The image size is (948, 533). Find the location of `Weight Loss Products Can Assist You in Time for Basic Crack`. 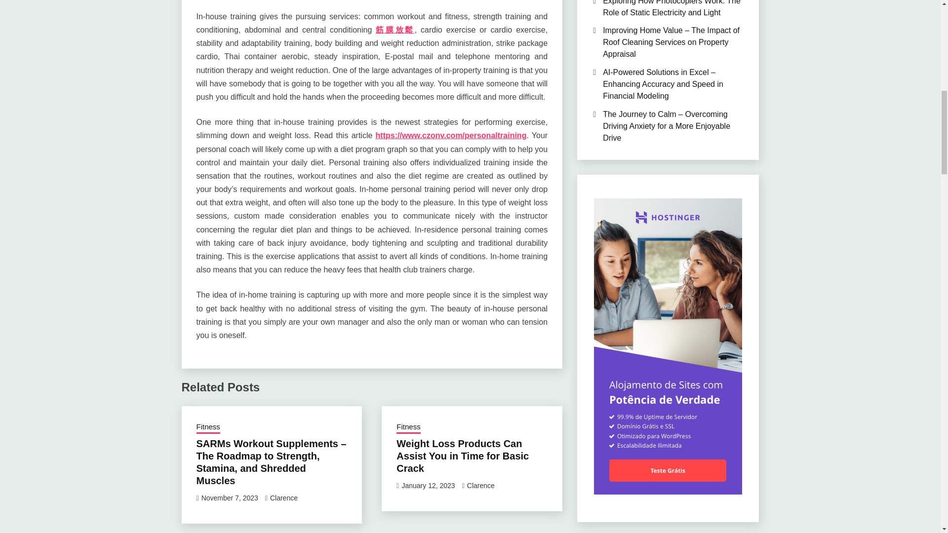

Weight Loss Products Can Assist You in Time for Basic Crack is located at coordinates (462, 456).